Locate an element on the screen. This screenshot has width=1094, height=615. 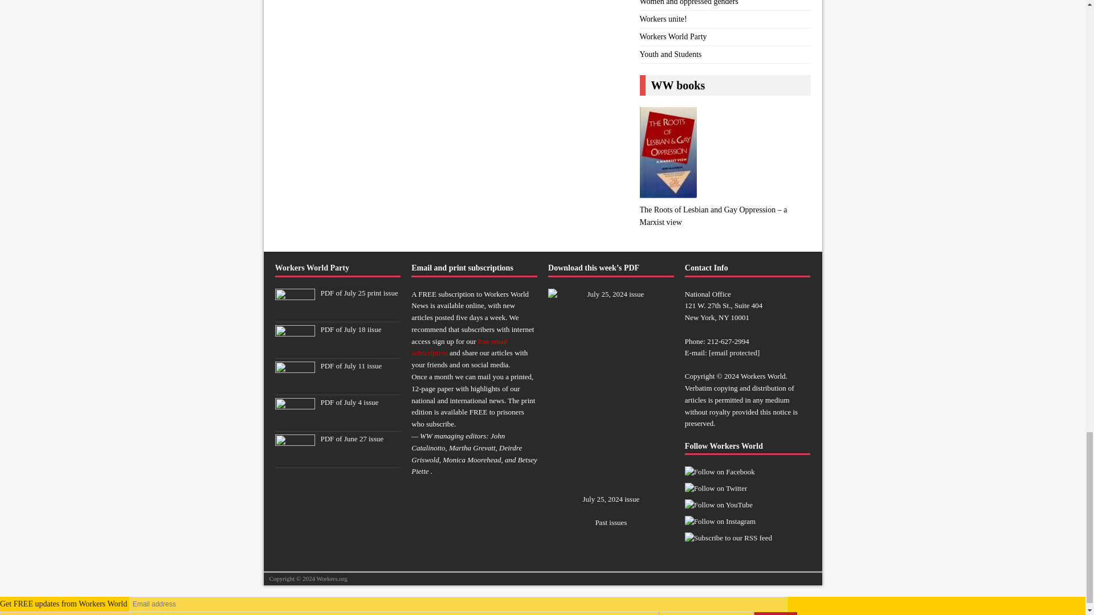
PDF of July 25 print issue is located at coordinates (294, 312).